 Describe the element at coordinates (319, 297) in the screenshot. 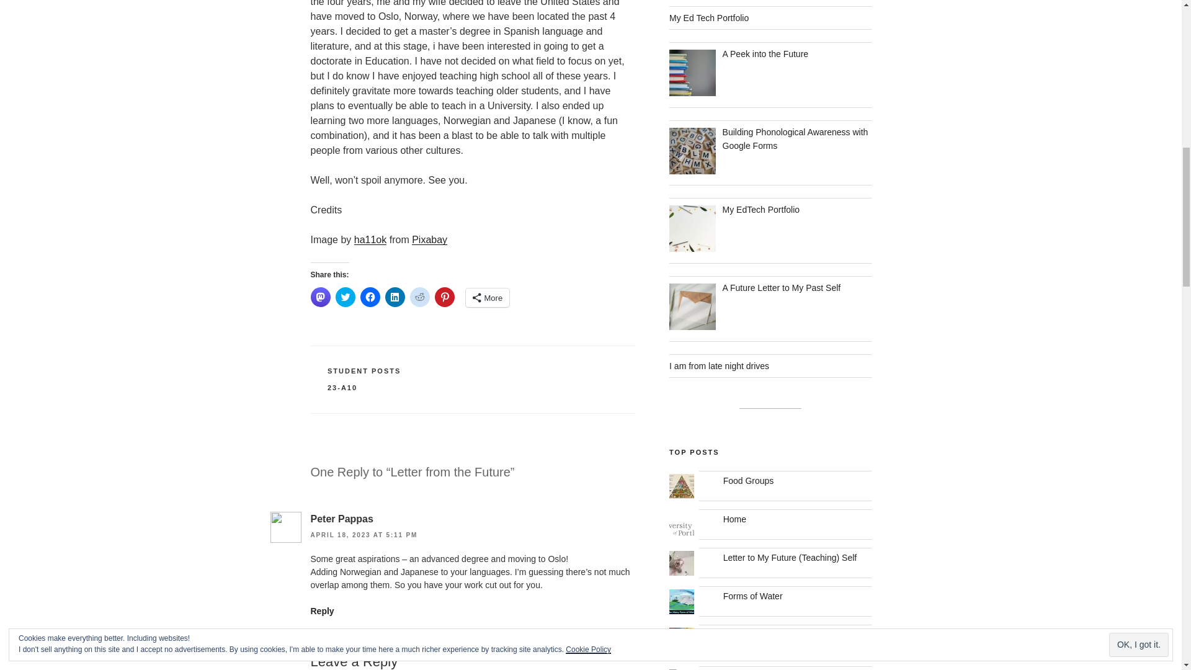

I see `Click to share on Mastodon` at that location.